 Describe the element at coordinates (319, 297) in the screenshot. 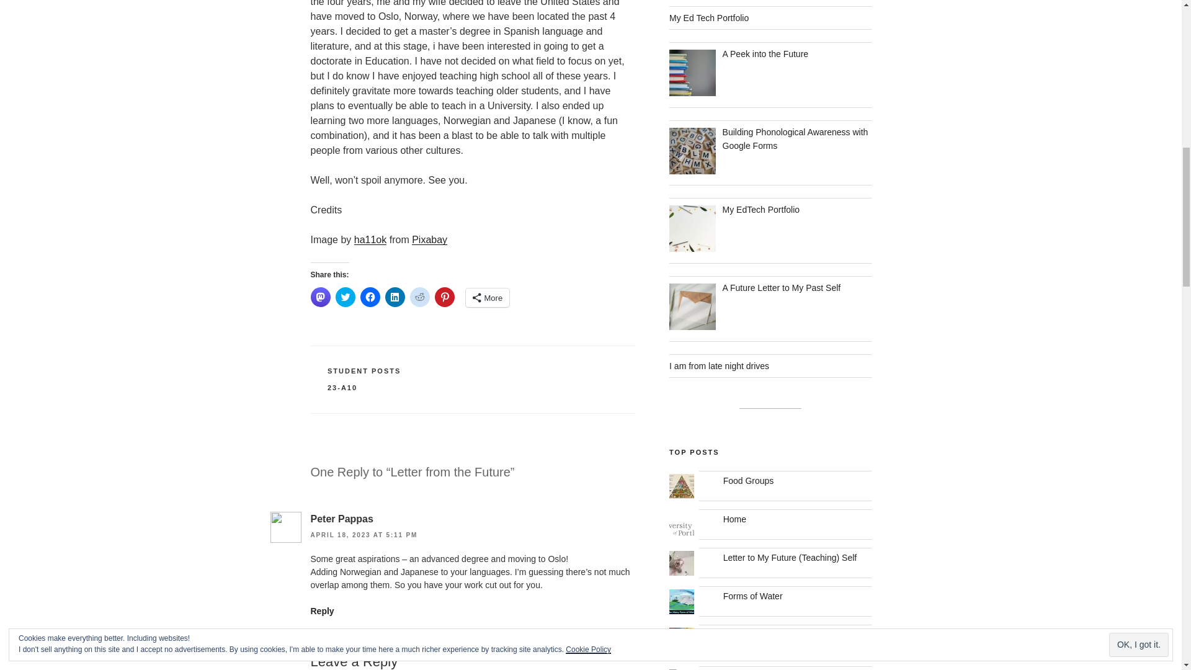

I see `Click to share on Mastodon` at that location.